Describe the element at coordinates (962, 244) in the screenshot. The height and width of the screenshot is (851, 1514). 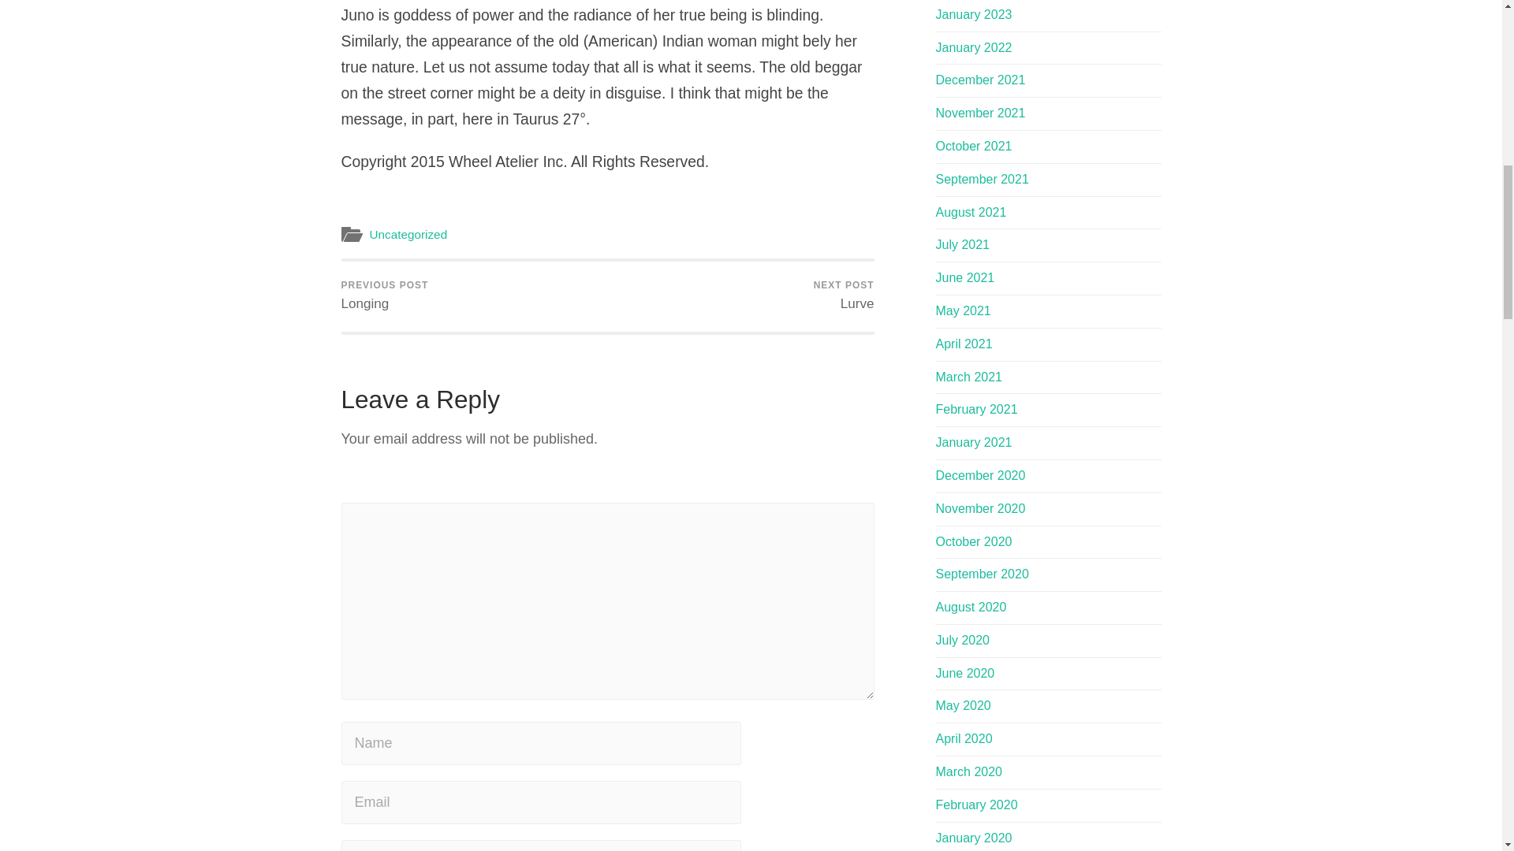
I see `July 2021` at that location.